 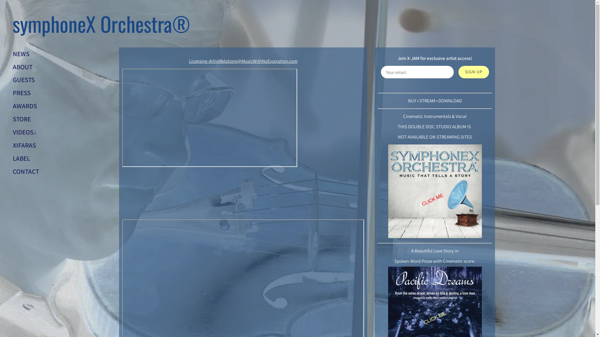 I want to click on XIFARAS, so click(x=24, y=145).